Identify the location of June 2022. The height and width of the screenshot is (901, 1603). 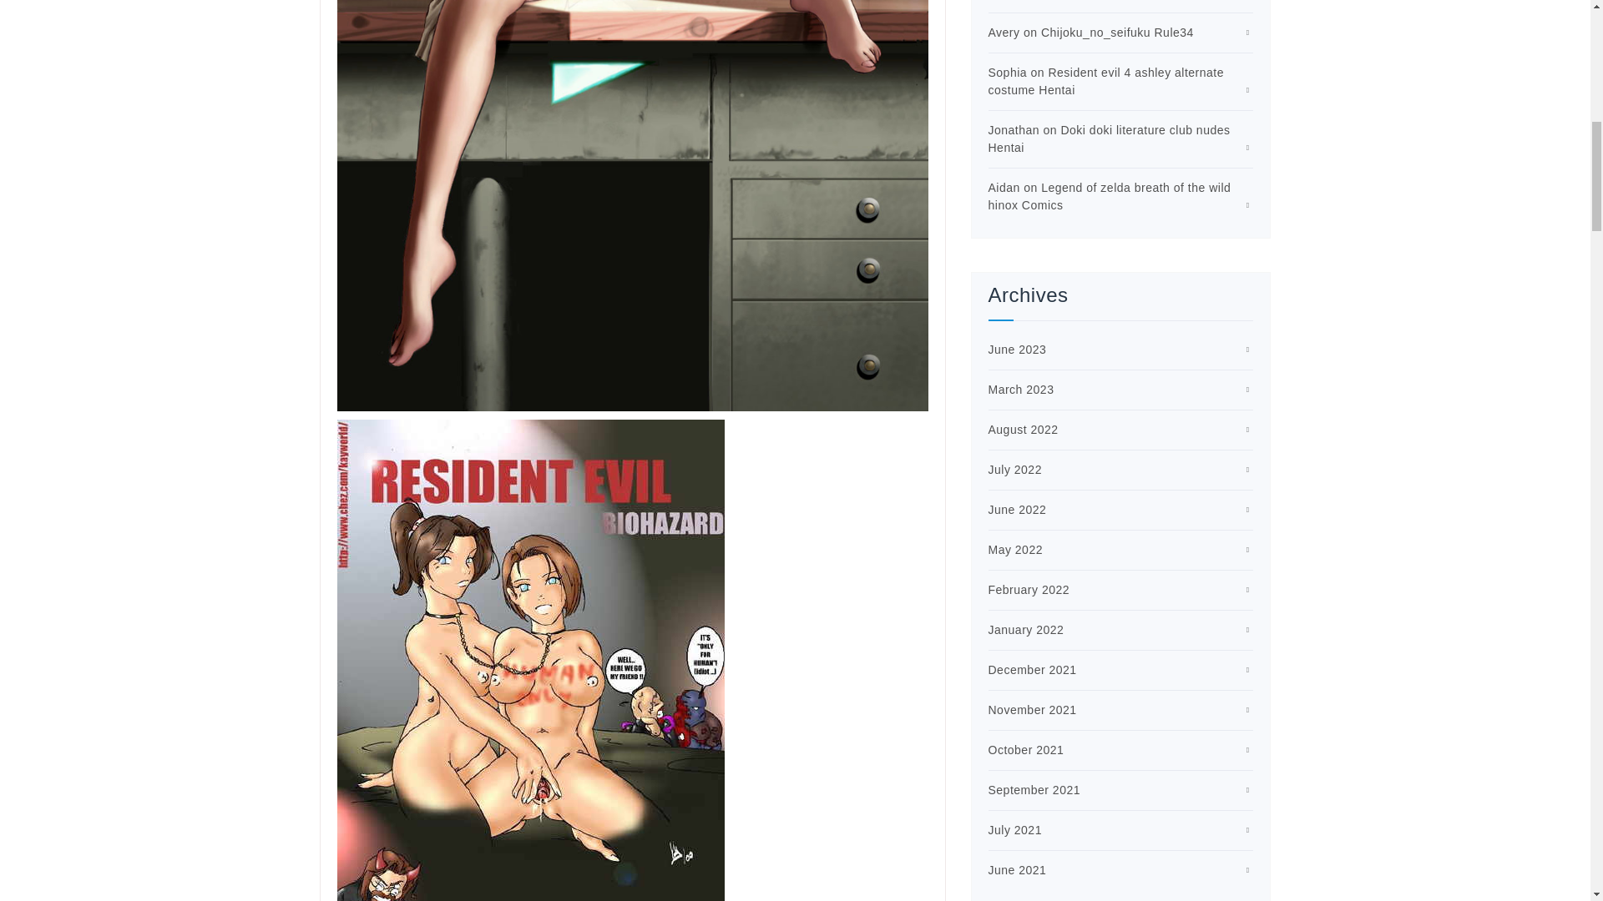
(1017, 509).